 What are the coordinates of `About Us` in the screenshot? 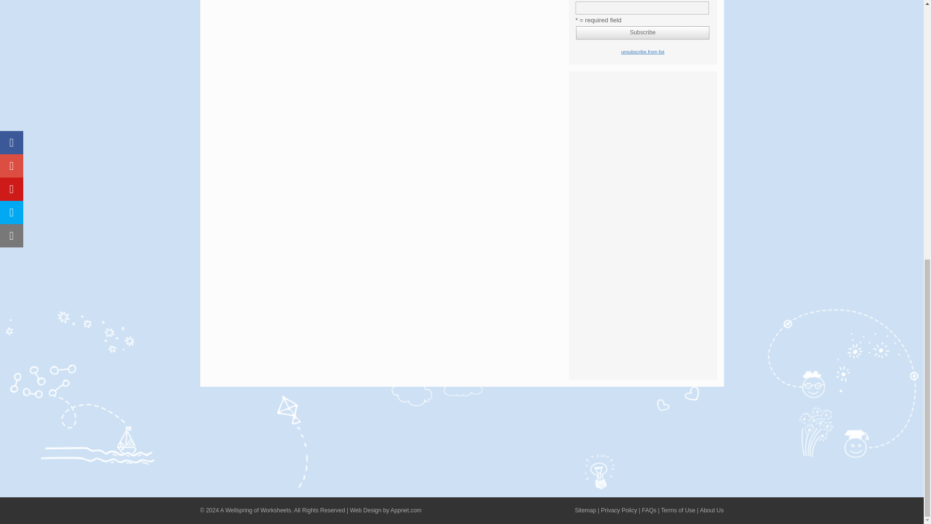 It's located at (711, 510).